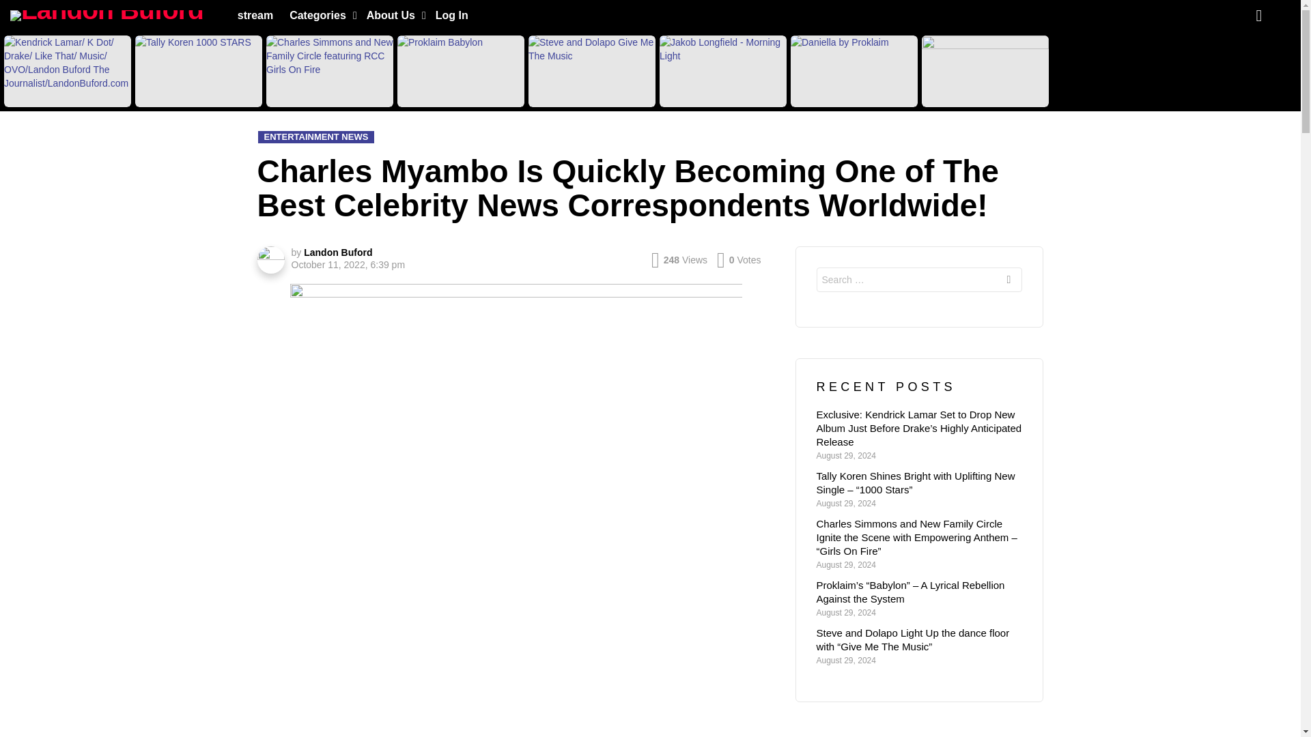  What do you see at coordinates (255, 15) in the screenshot?
I see `stream` at bounding box center [255, 15].